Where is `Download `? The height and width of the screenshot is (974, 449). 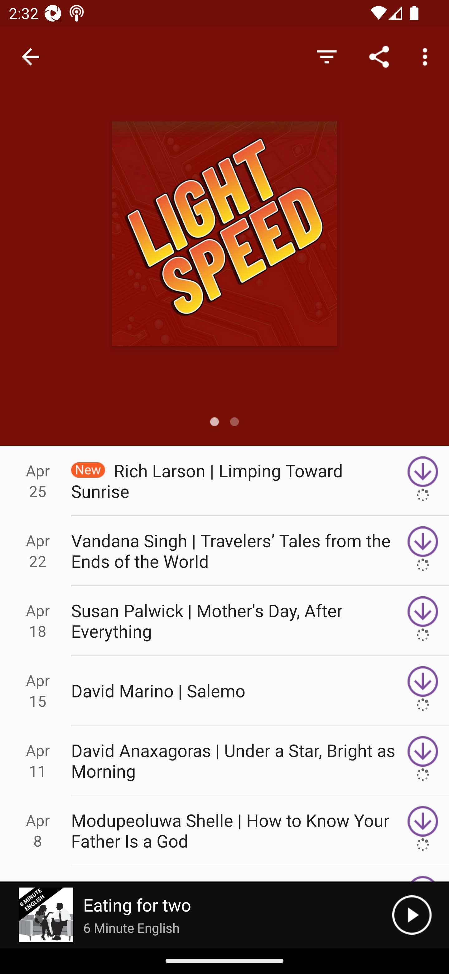 Download  is located at coordinates (423, 691).